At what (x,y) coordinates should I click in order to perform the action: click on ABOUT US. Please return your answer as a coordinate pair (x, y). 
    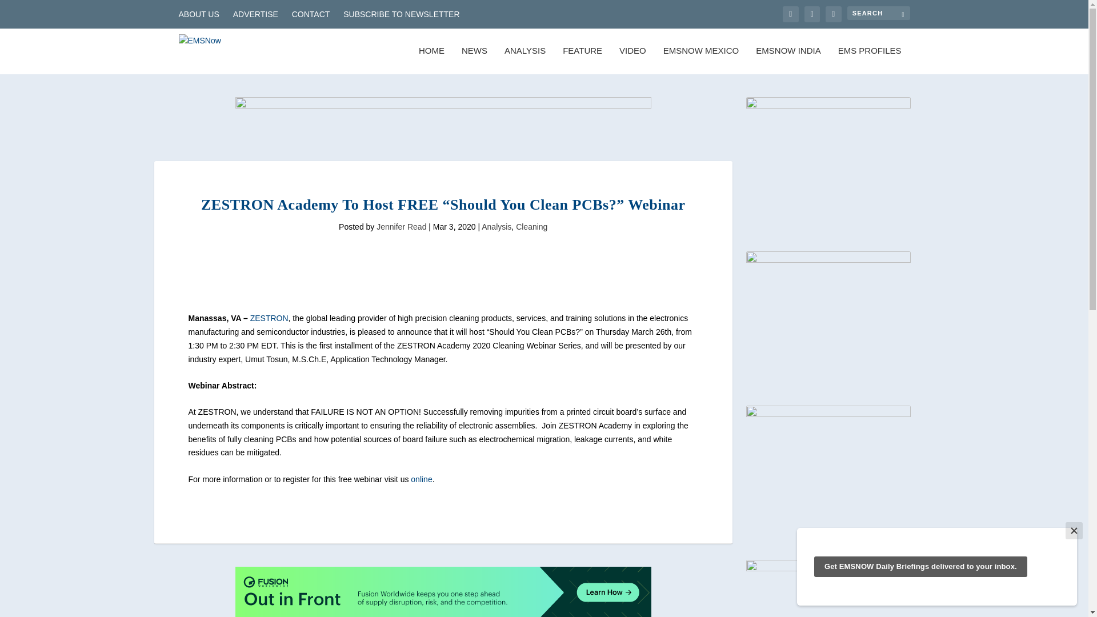
    Looking at the image, I should click on (198, 14).